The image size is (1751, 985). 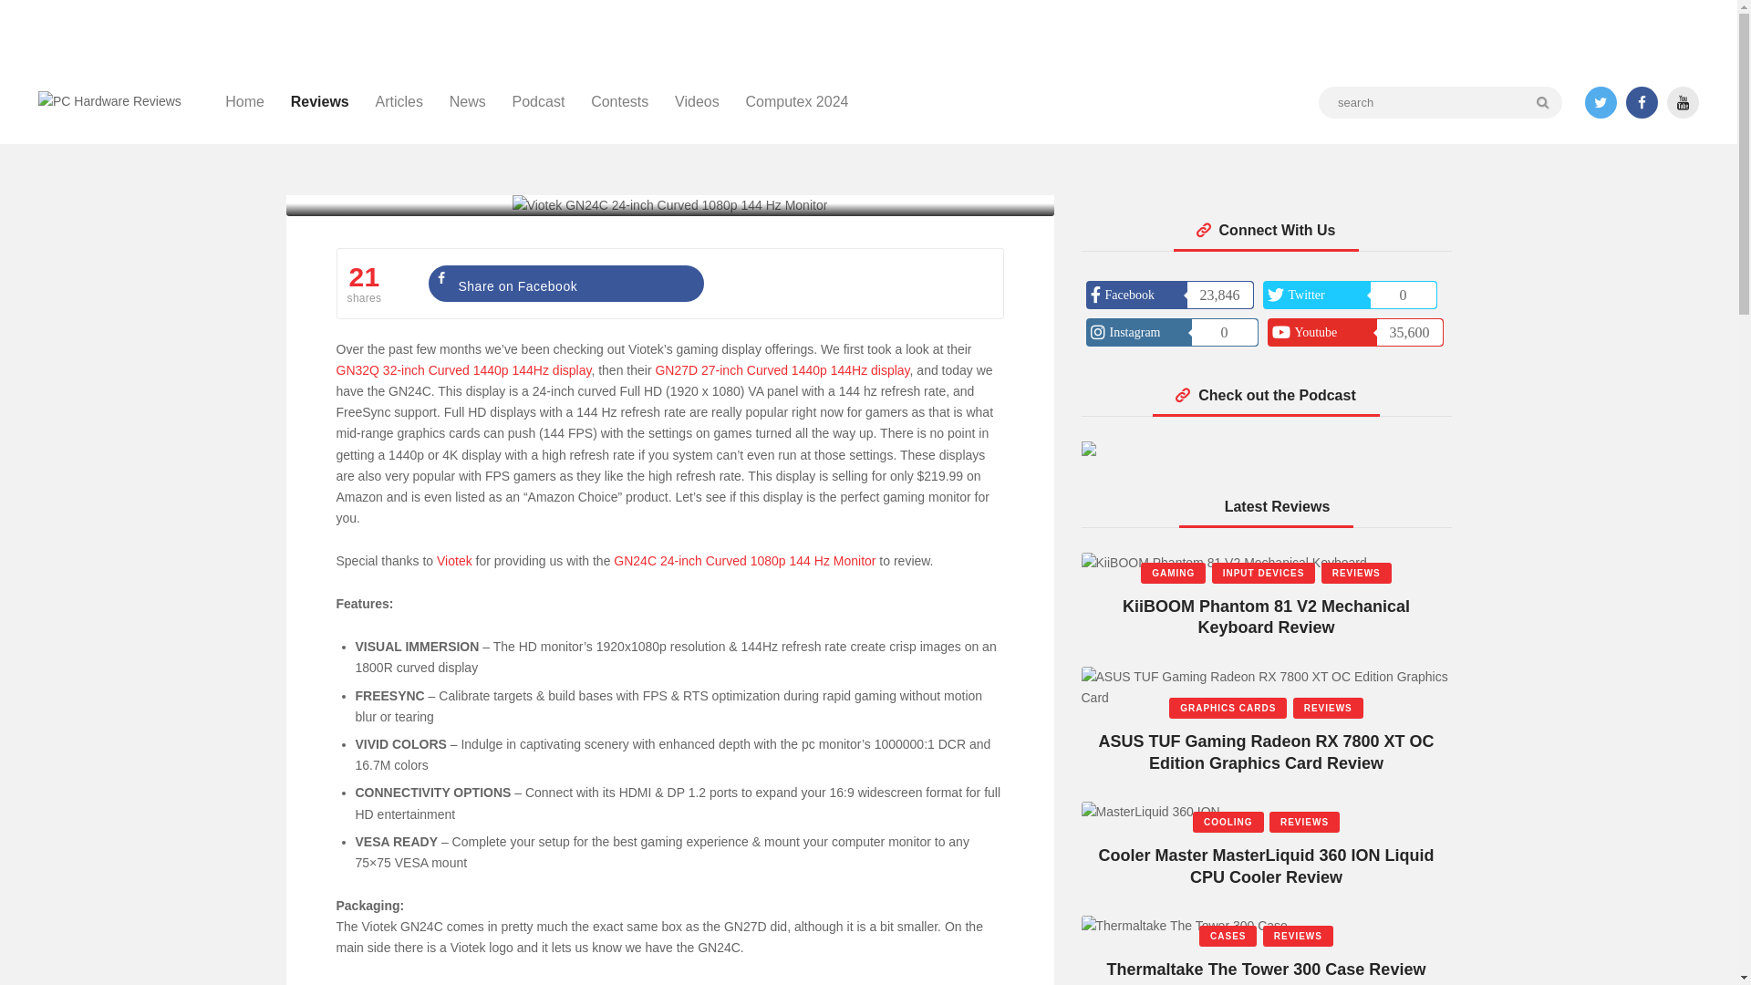 What do you see at coordinates (319, 102) in the screenshot?
I see `Reviews` at bounding box center [319, 102].